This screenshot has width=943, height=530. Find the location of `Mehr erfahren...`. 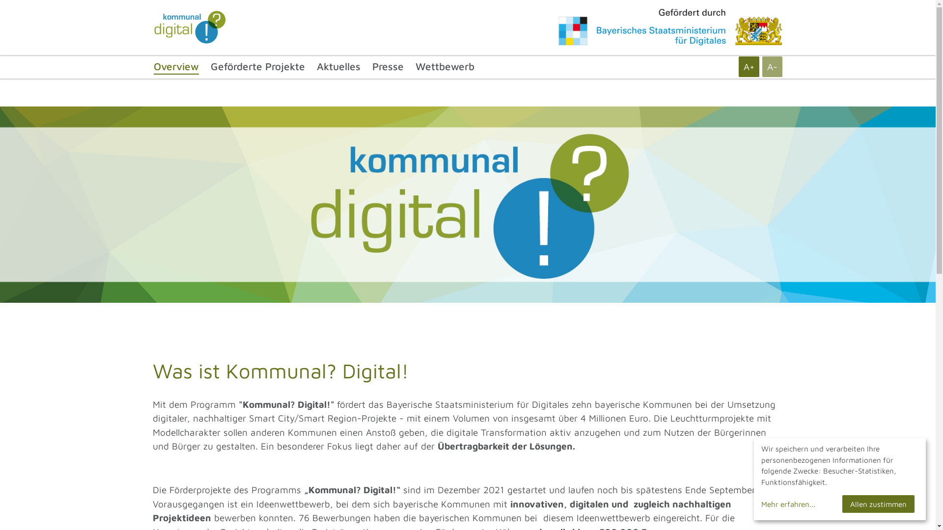

Mehr erfahren... is located at coordinates (800, 504).